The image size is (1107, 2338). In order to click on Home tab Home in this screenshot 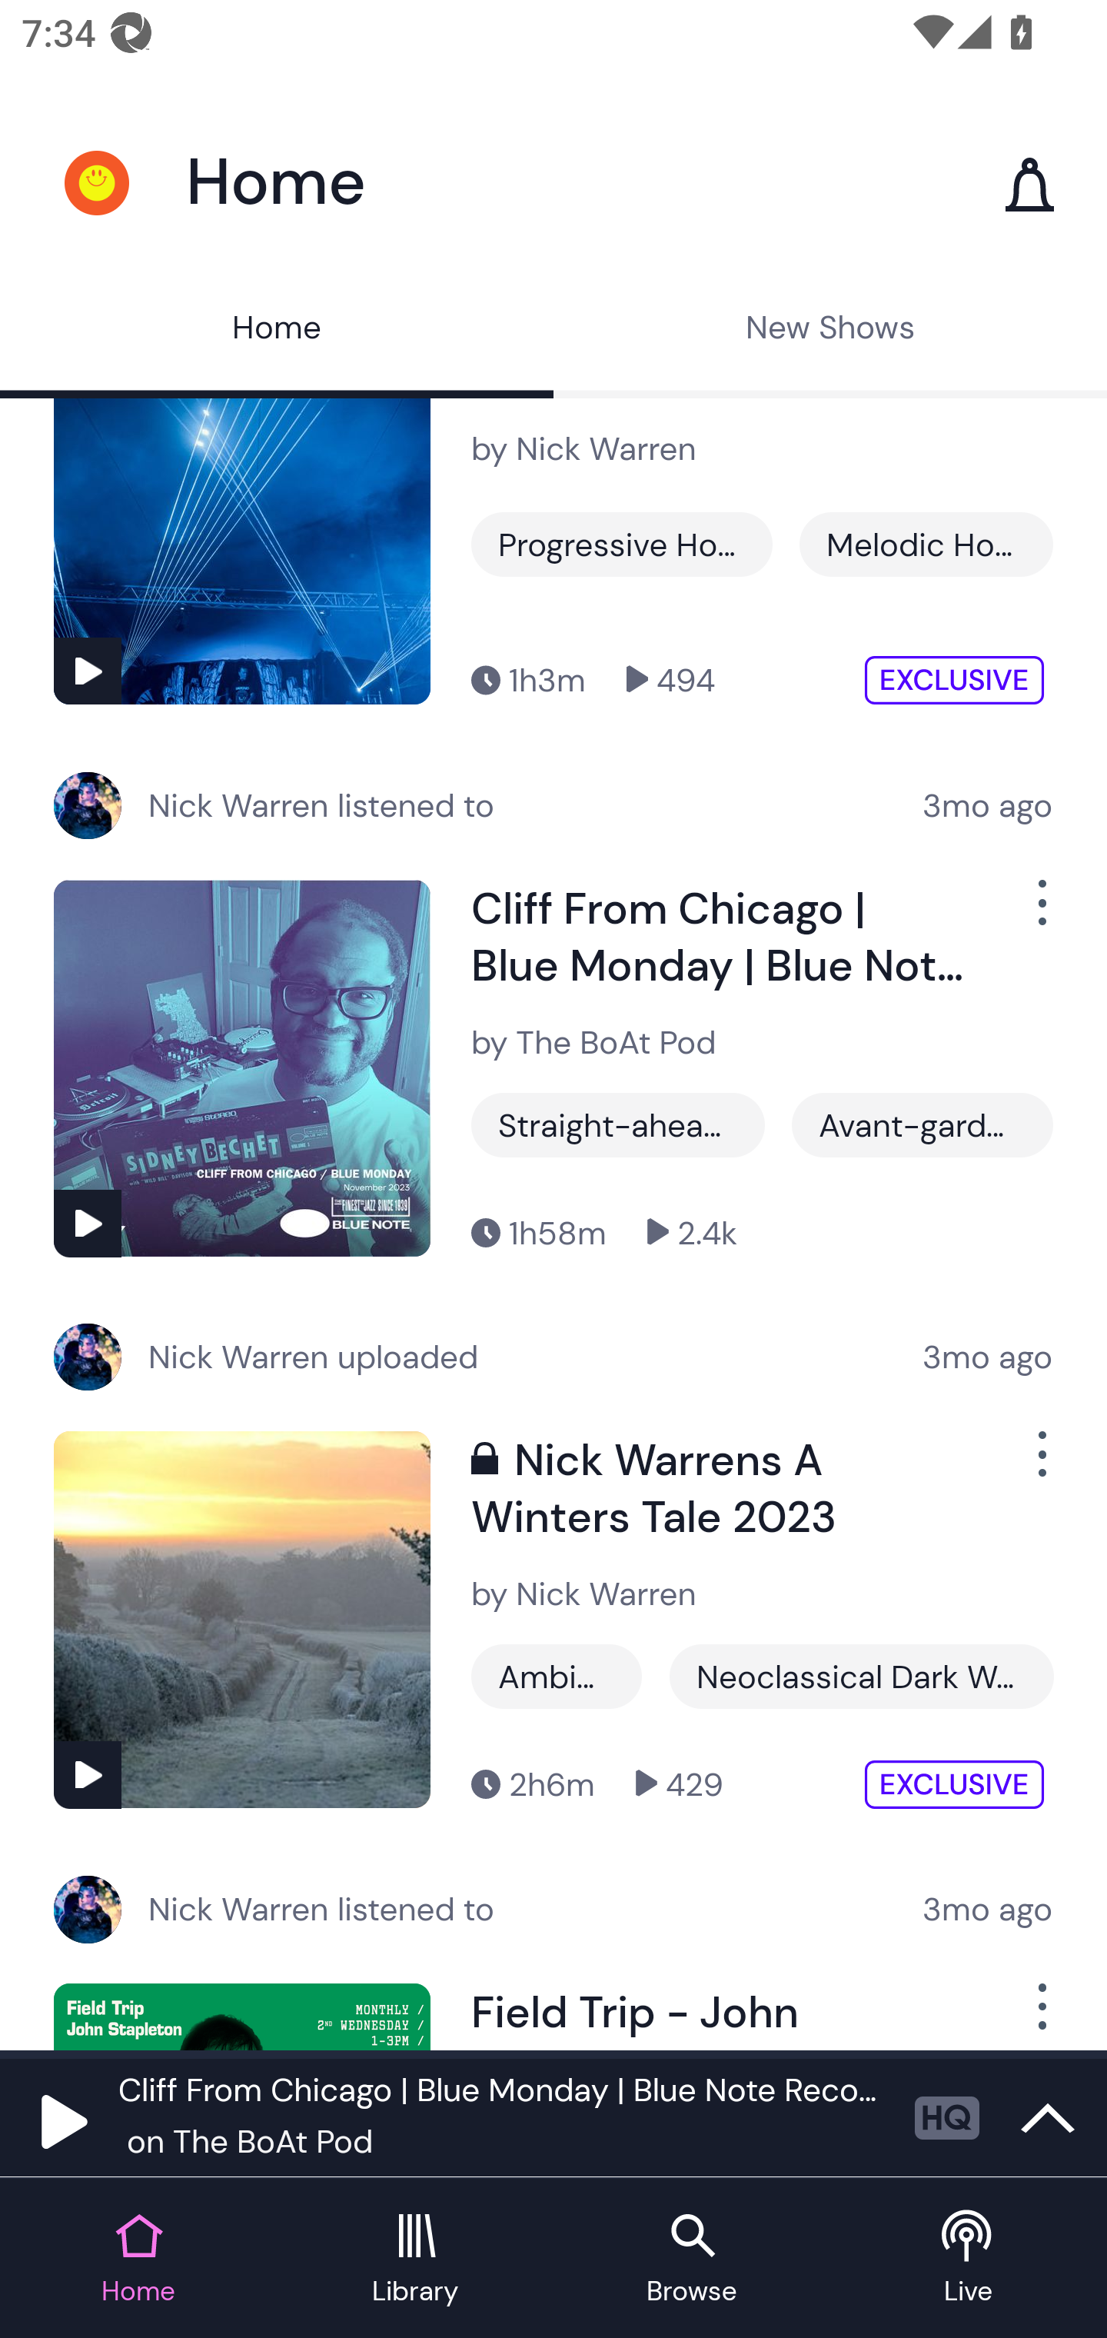, I will do `click(138, 2260)`.